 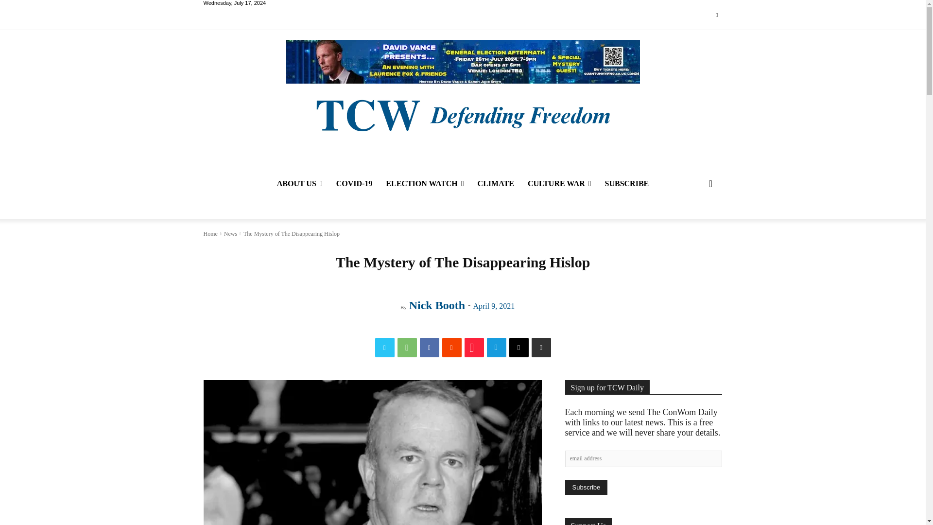 I want to click on The Conservative Woman, so click(x=462, y=114).